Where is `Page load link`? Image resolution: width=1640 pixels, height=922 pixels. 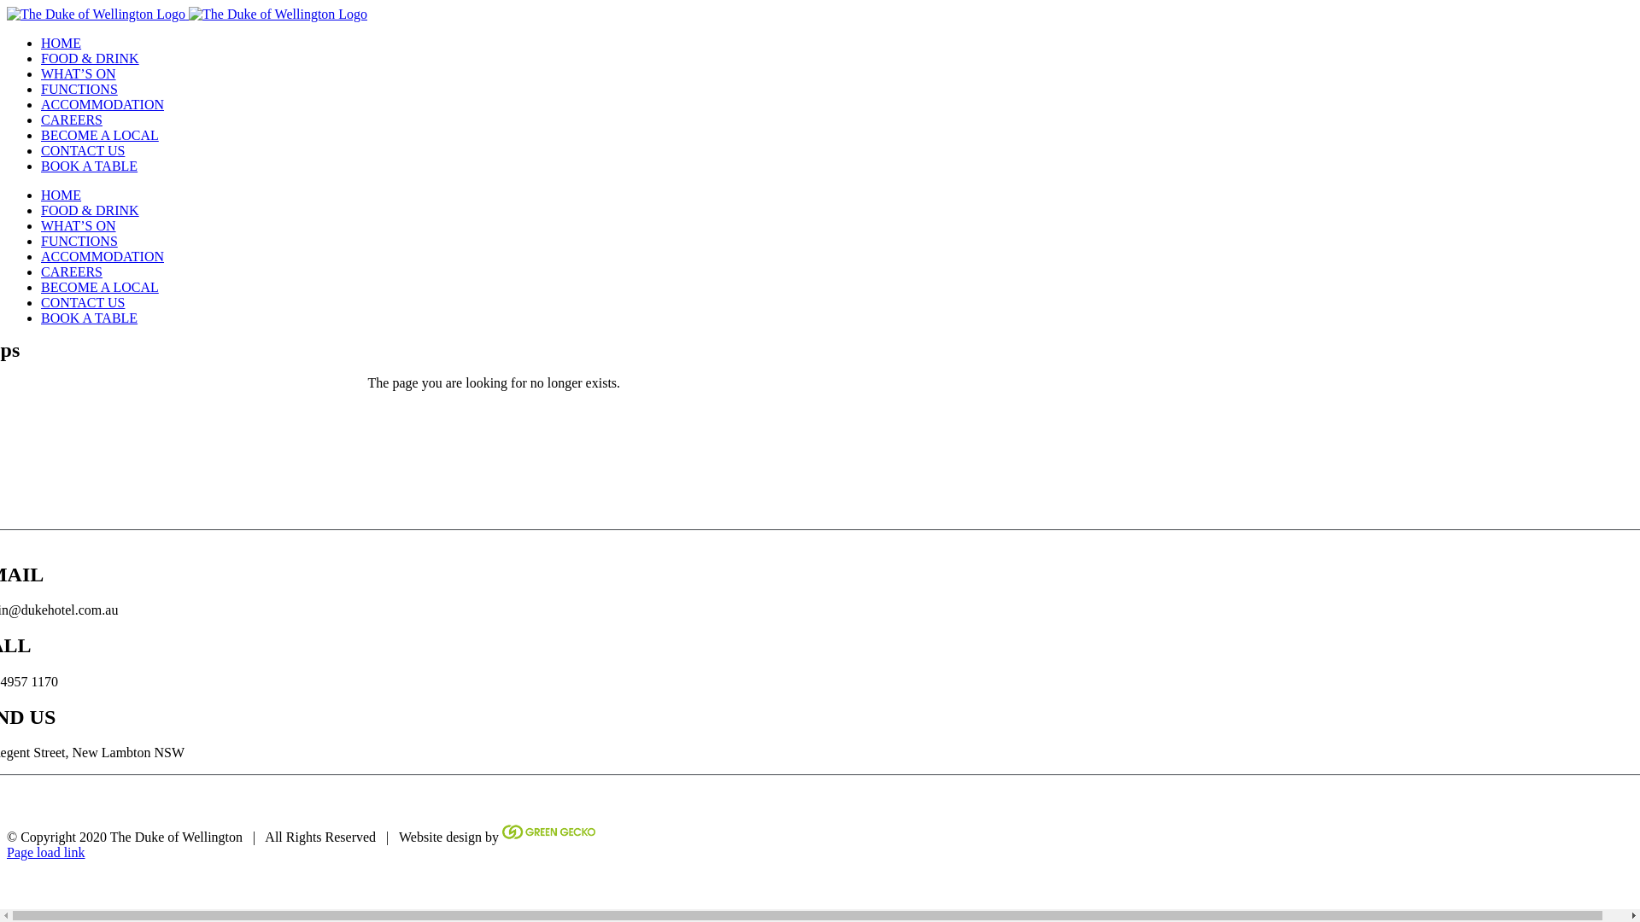 Page load link is located at coordinates (46, 852).